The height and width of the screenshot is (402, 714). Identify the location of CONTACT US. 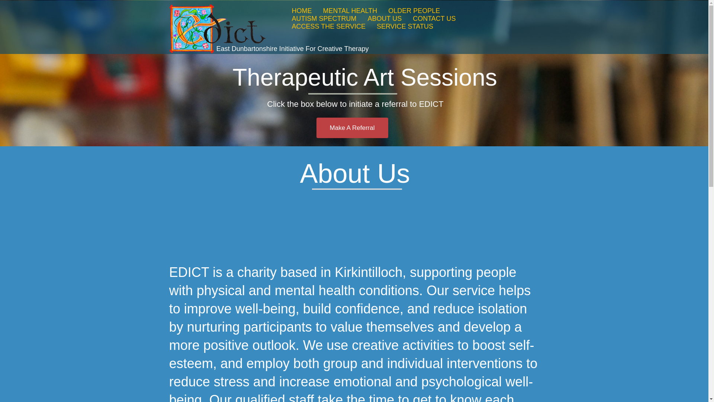
(434, 19).